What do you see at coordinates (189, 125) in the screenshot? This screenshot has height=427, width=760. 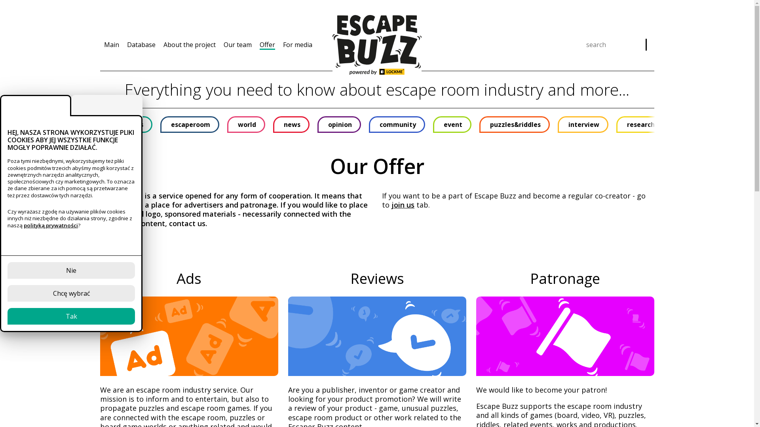 I see ` escaperoom` at bounding box center [189, 125].